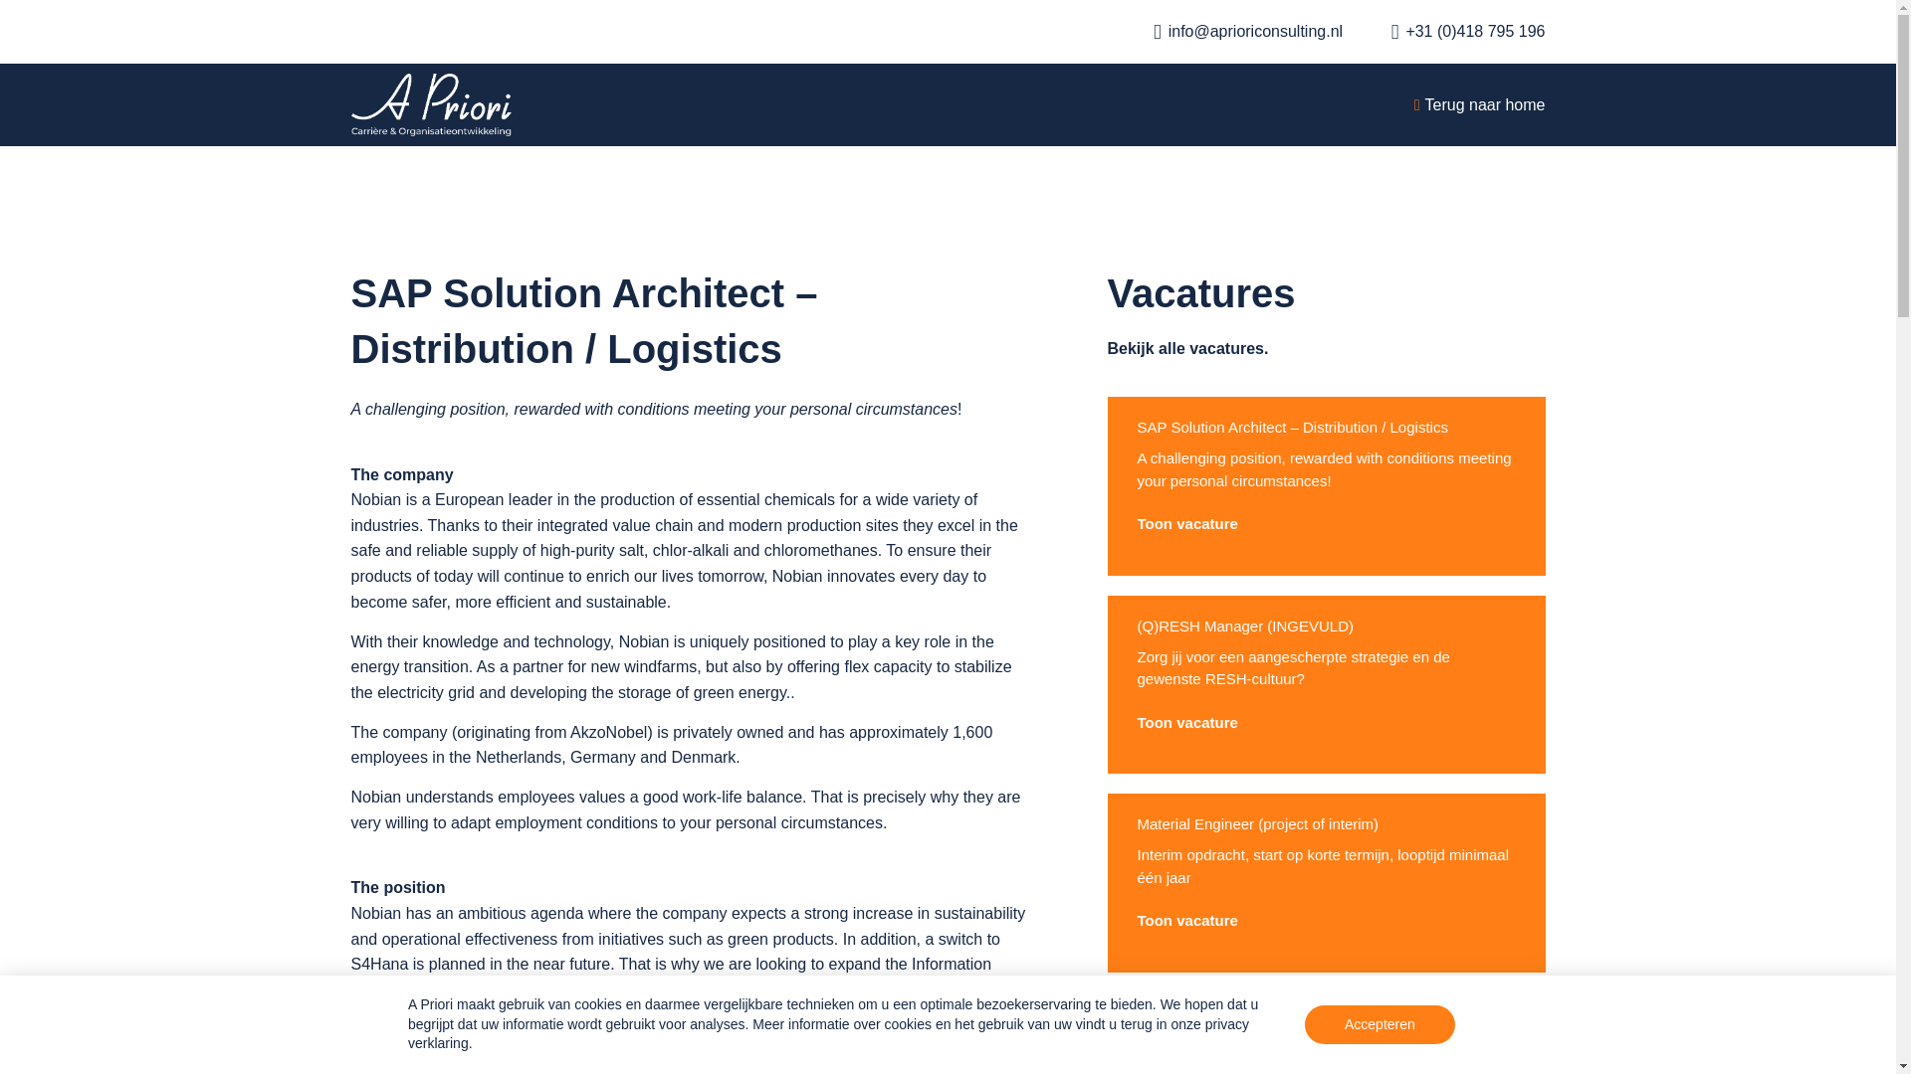 Image resolution: width=1911 pixels, height=1074 pixels. Describe the element at coordinates (1186, 921) in the screenshot. I see `Toon vacature` at that location.